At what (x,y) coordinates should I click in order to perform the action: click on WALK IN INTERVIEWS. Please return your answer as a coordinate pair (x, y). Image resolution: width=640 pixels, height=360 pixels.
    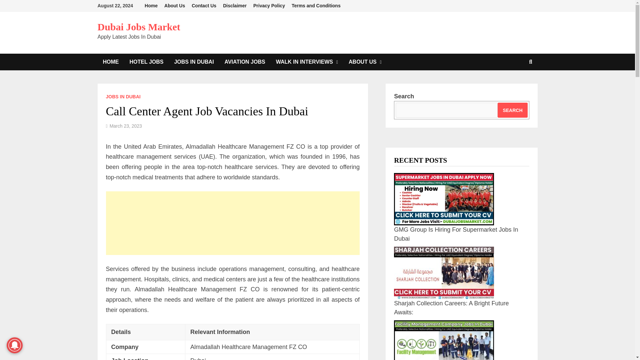
    Looking at the image, I should click on (307, 62).